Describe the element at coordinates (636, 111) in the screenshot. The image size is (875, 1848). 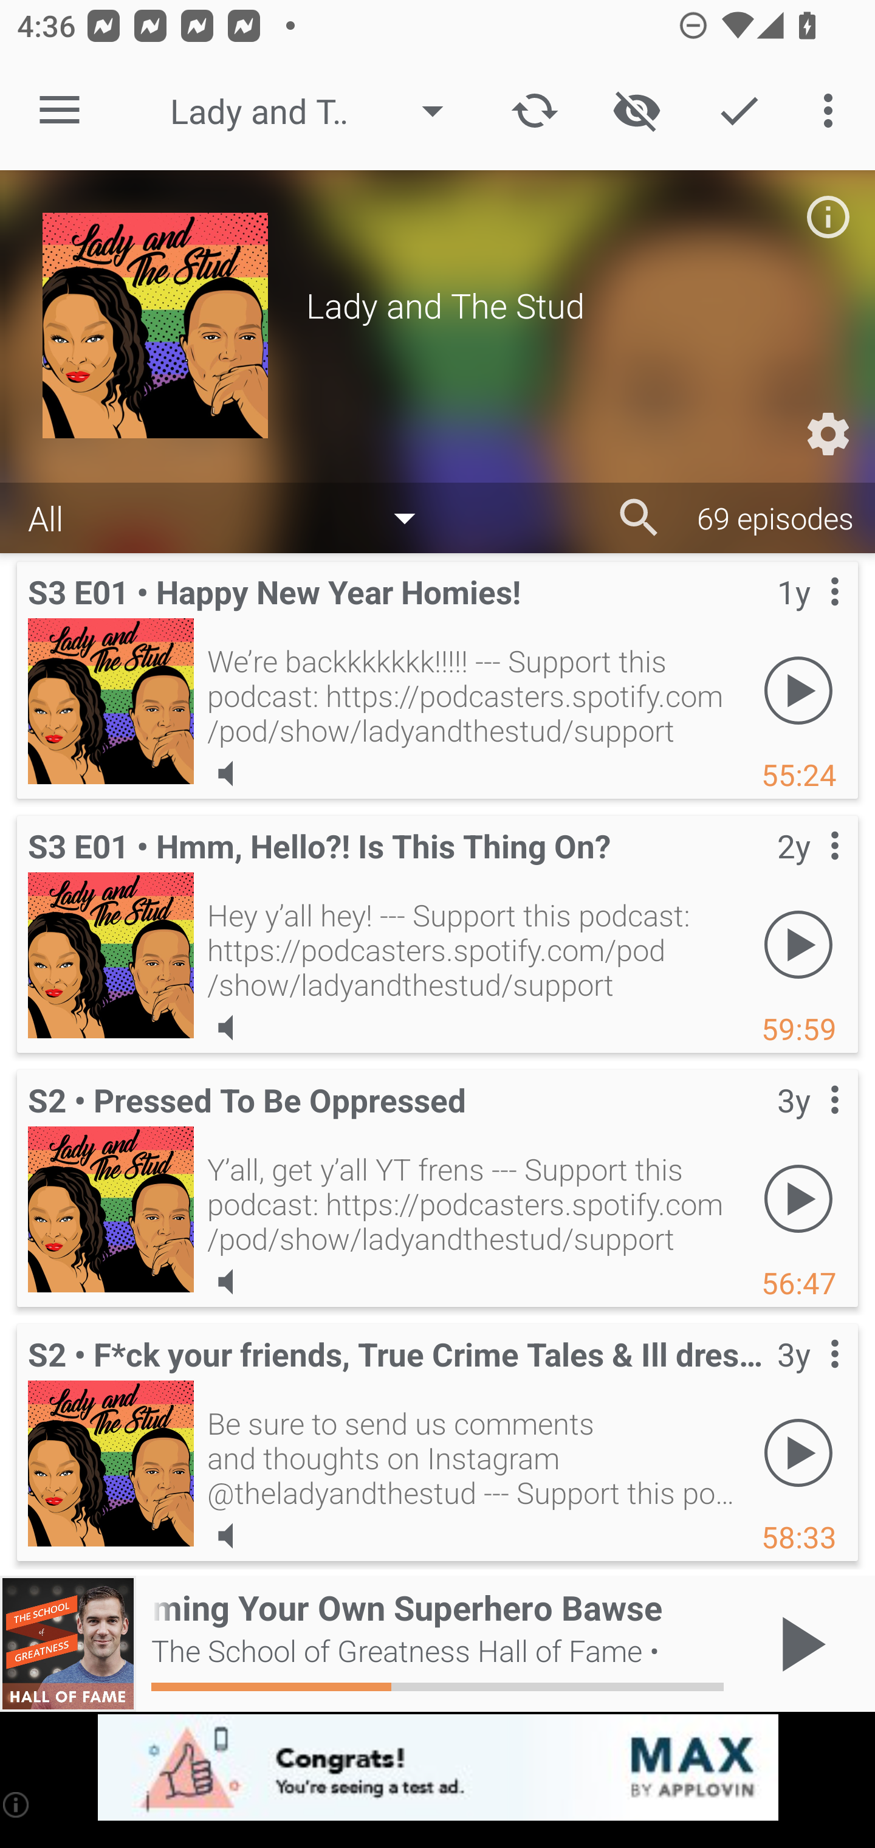
I see `Show / Hide played content` at that location.